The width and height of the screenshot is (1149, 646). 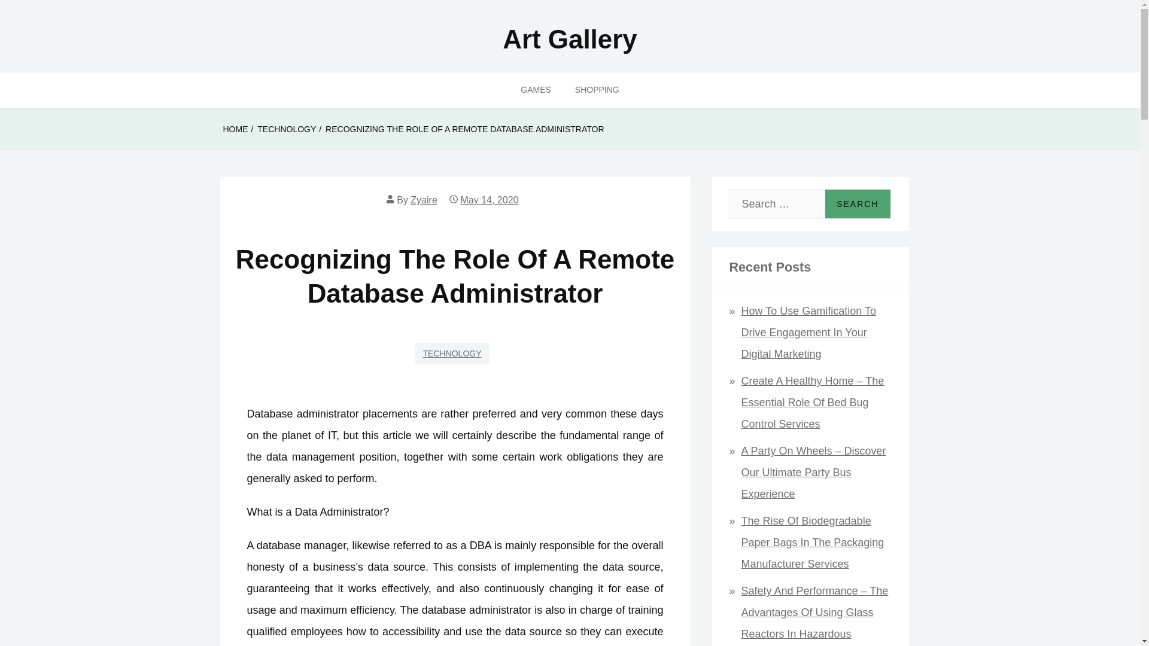 What do you see at coordinates (235, 129) in the screenshot?
I see `HOME` at bounding box center [235, 129].